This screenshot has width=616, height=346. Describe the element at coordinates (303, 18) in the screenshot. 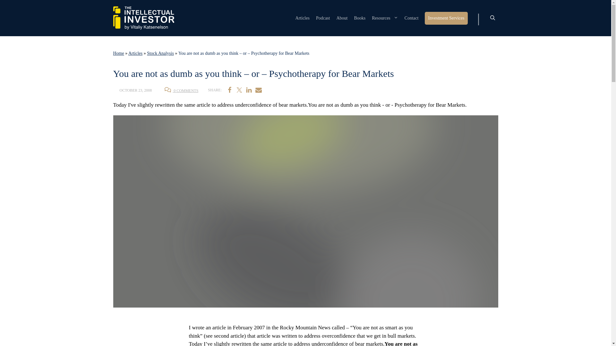

I see `Articles` at that location.